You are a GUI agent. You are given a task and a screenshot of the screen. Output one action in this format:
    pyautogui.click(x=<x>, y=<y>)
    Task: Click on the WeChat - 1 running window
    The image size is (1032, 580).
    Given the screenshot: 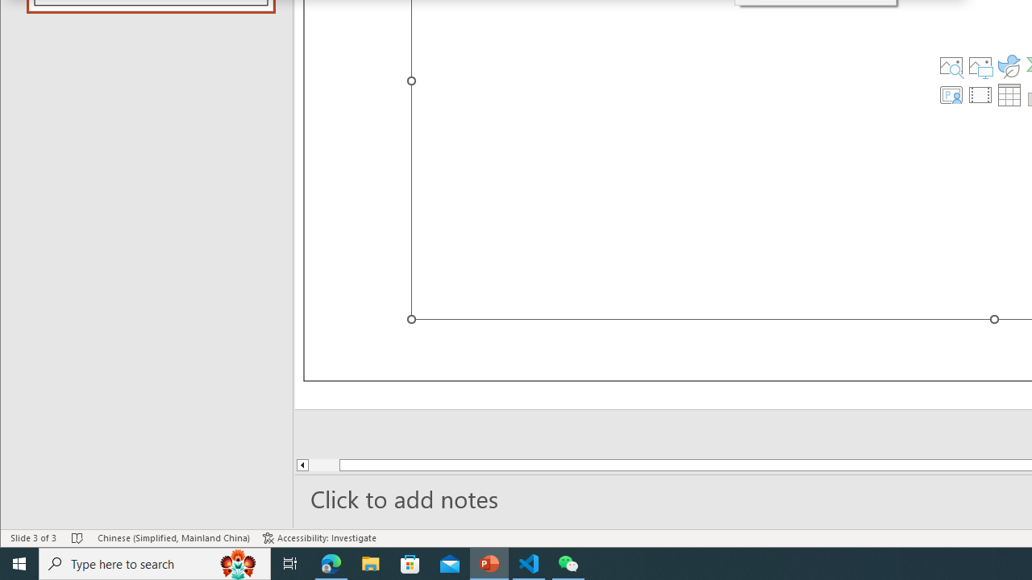 What is the action you would take?
    pyautogui.click(x=568, y=564)
    